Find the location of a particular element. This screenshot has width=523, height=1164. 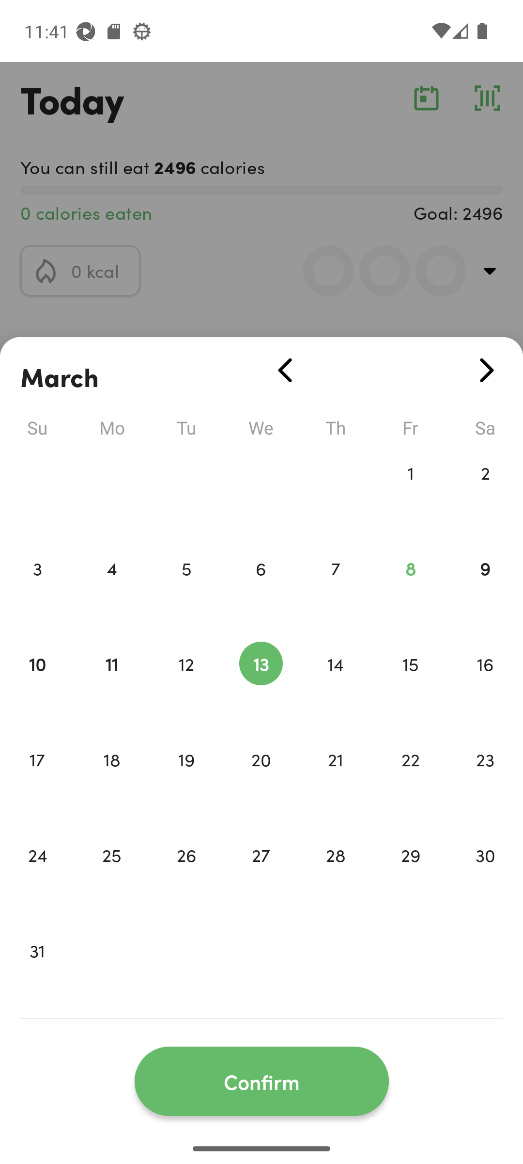

13 is located at coordinates (261, 684).